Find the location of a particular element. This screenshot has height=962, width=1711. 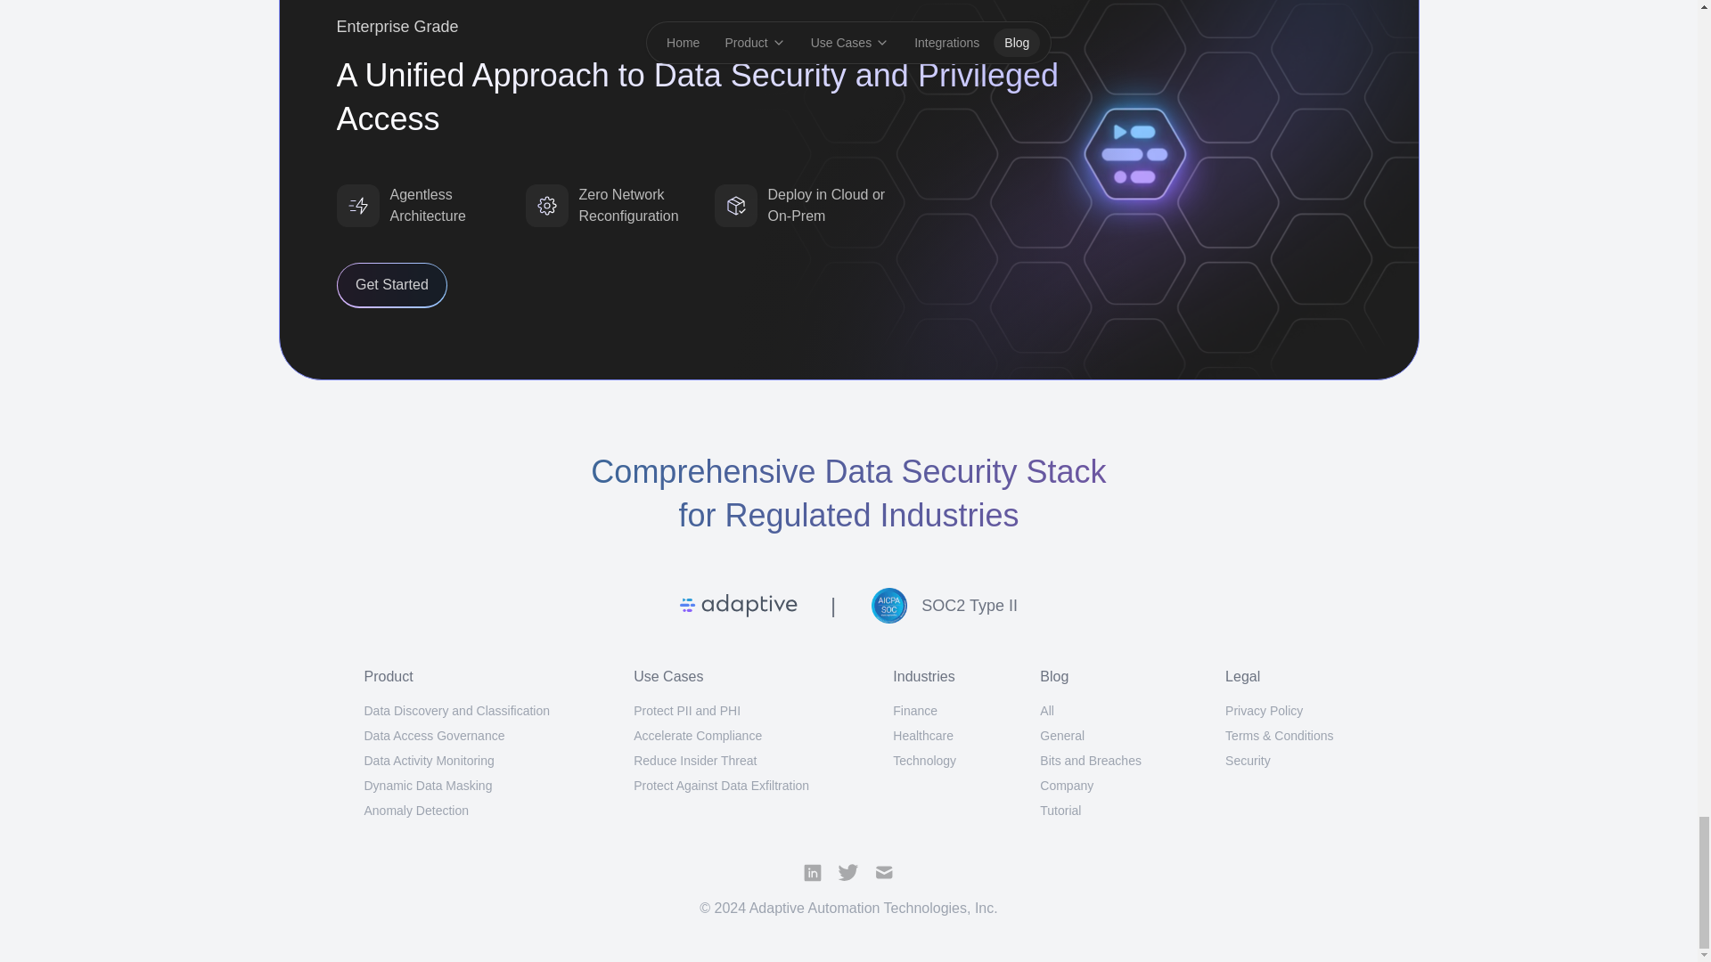

Technology is located at coordinates (925, 760).